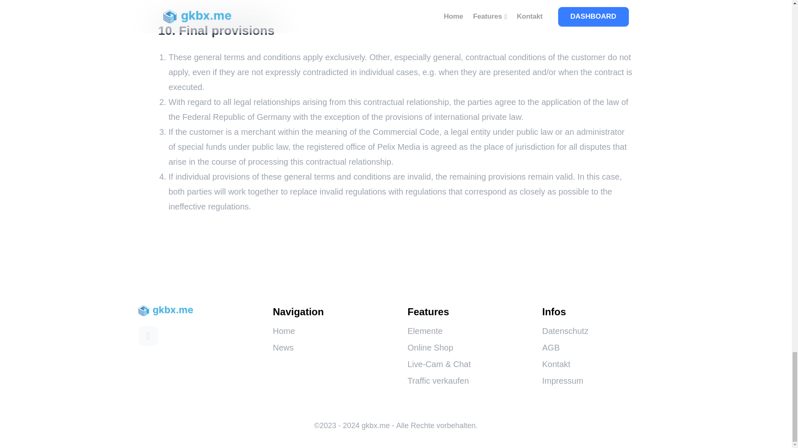 Image resolution: width=798 pixels, height=448 pixels. Describe the element at coordinates (562, 381) in the screenshot. I see `Impressum` at that location.